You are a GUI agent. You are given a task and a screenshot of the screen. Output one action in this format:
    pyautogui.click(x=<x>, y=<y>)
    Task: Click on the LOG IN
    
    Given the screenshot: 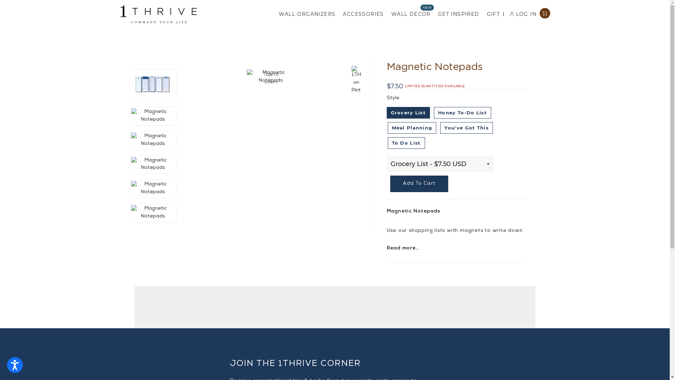 What is the action you would take?
    pyautogui.click(x=522, y=14)
    